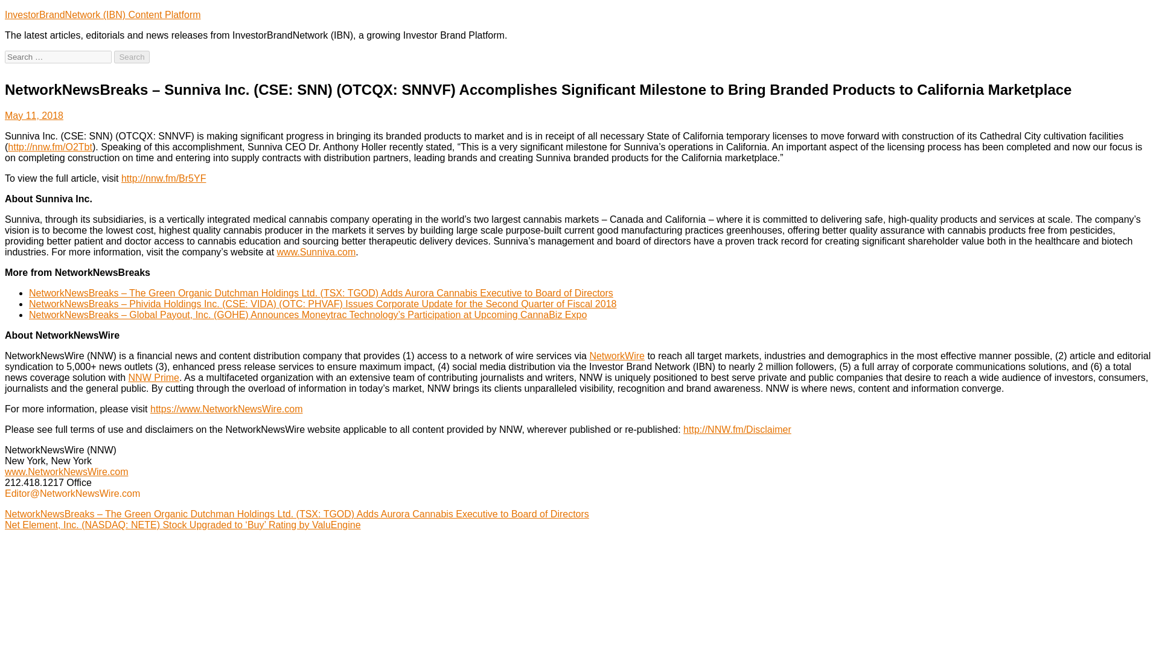 This screenshot has width=1159, height=652. Describe the element at coordinates (316, 252) in the screenshot. I see `www.Sunniva.com` at that location.